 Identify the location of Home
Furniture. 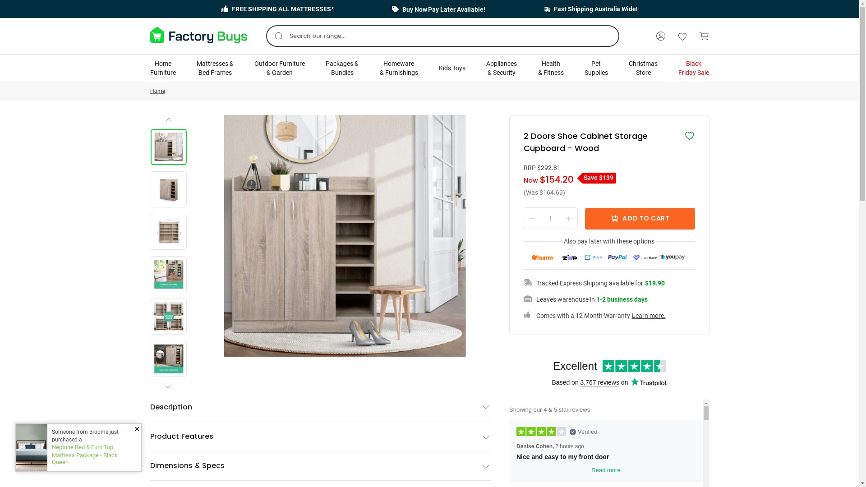
(162, 68).